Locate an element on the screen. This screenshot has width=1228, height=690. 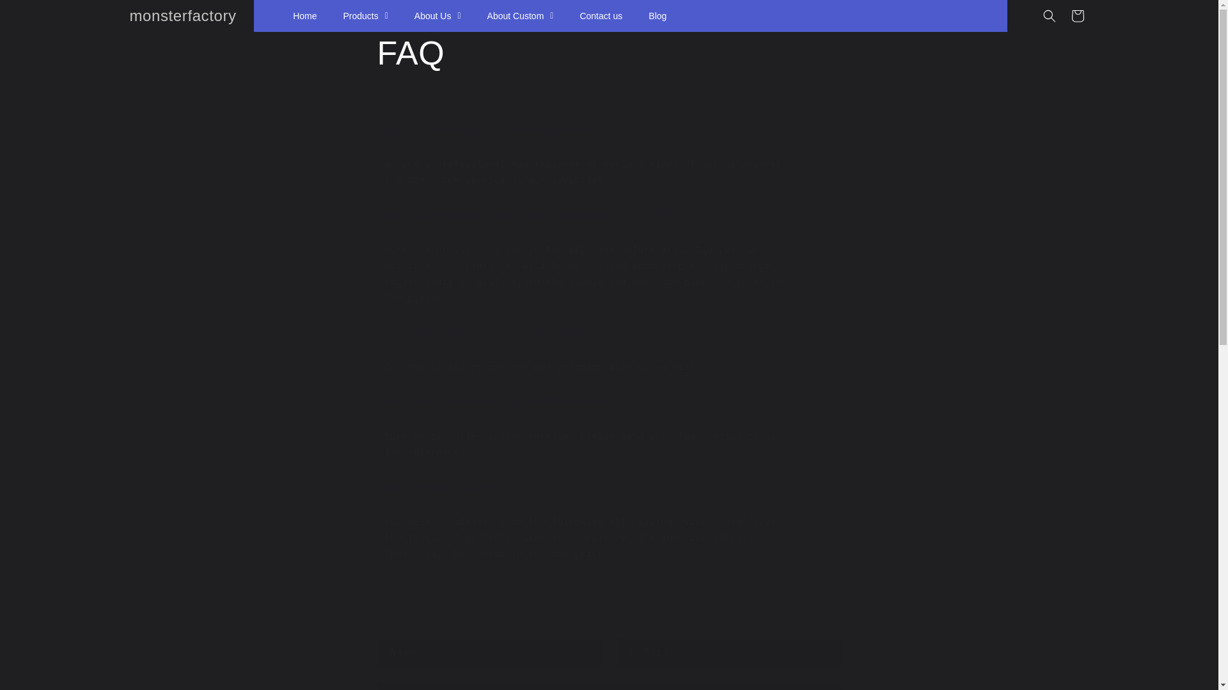
Direkt zum Inhalt is located at coordinates (38, 15).